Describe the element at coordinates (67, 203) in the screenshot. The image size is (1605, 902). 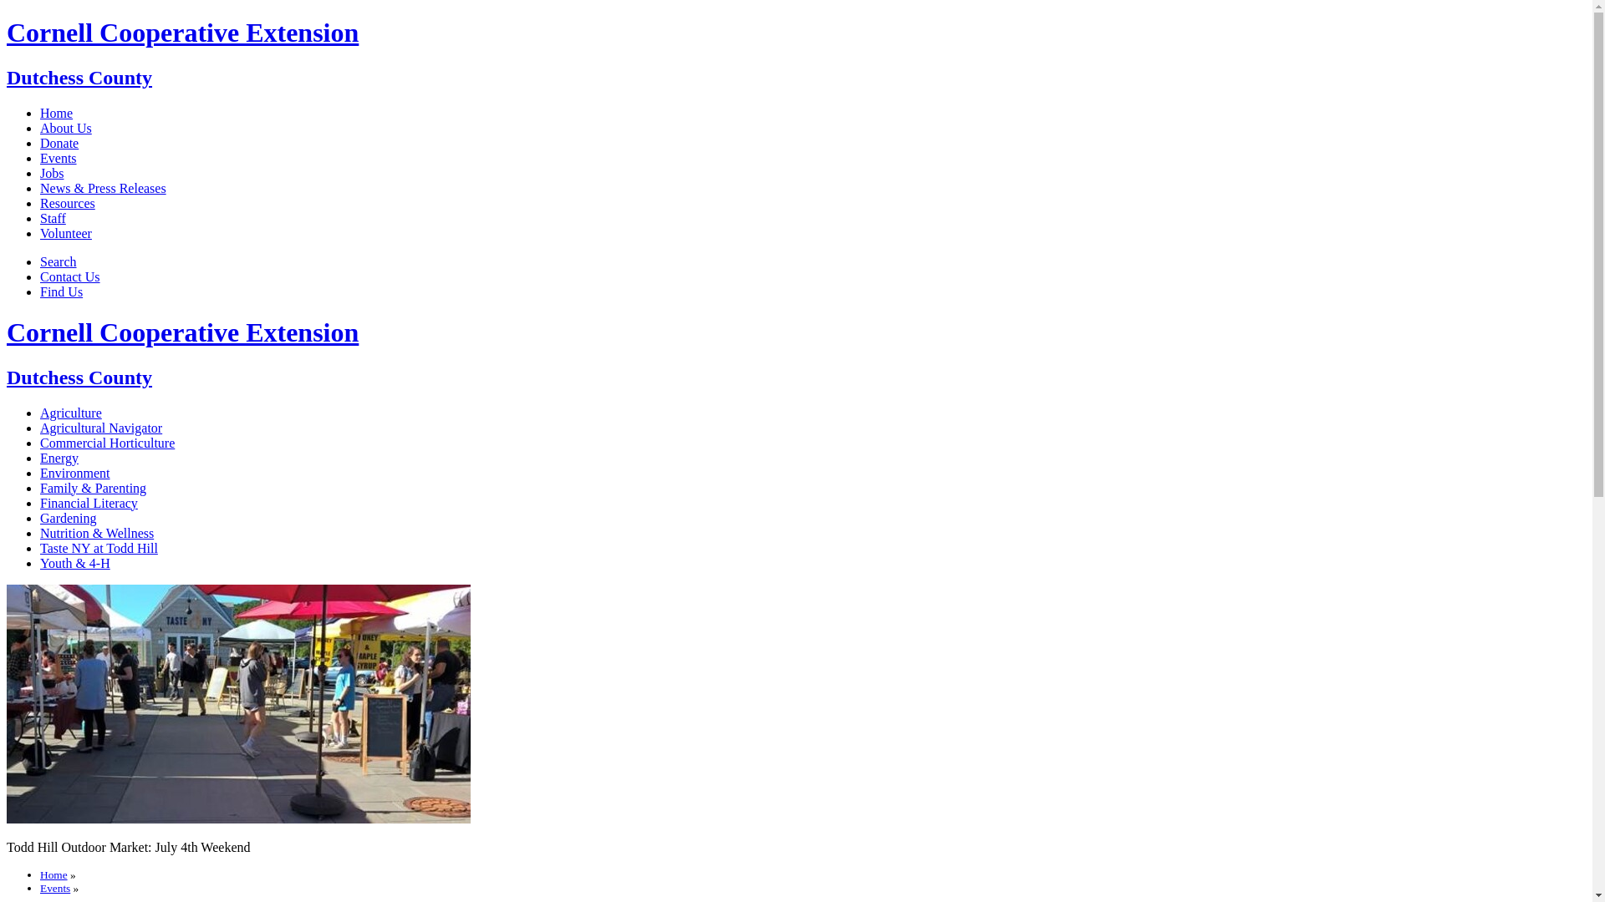
I see `Resources` at that location.